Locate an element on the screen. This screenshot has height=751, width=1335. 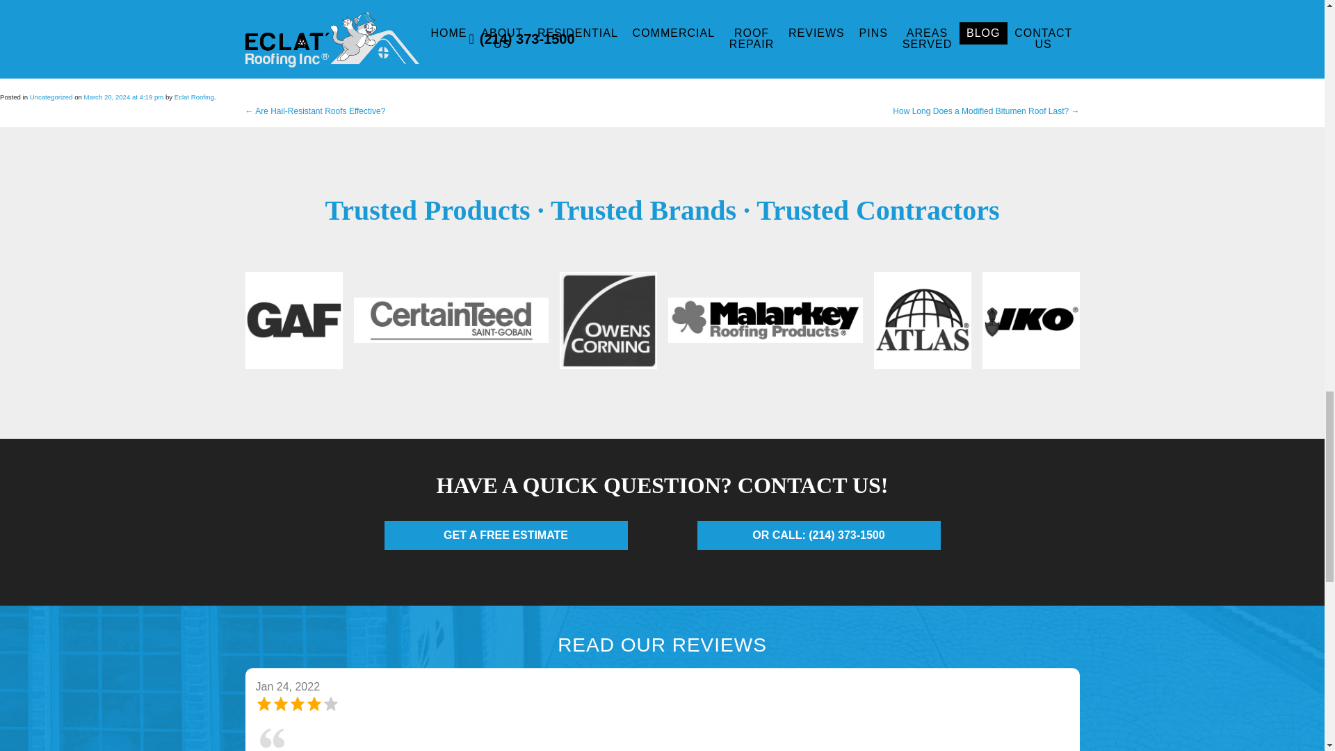
4:19 PM is located at coordinates (124, 96).